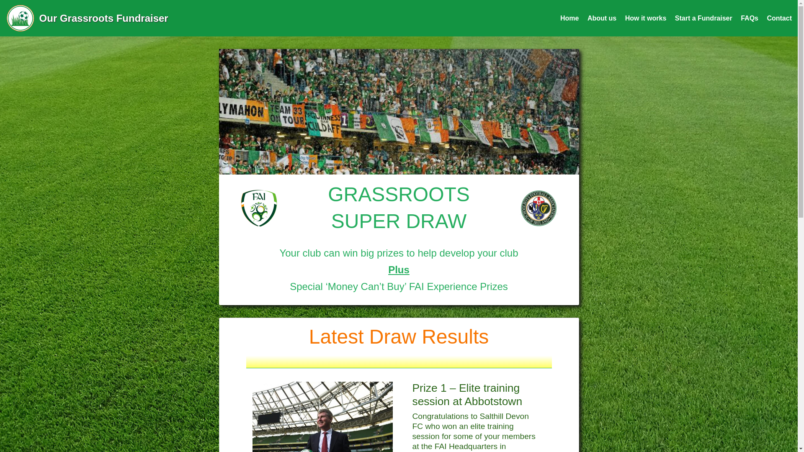 The image size is (804, 452). I want to click on Our Grassroots Fundraiser, so click(90, 18).